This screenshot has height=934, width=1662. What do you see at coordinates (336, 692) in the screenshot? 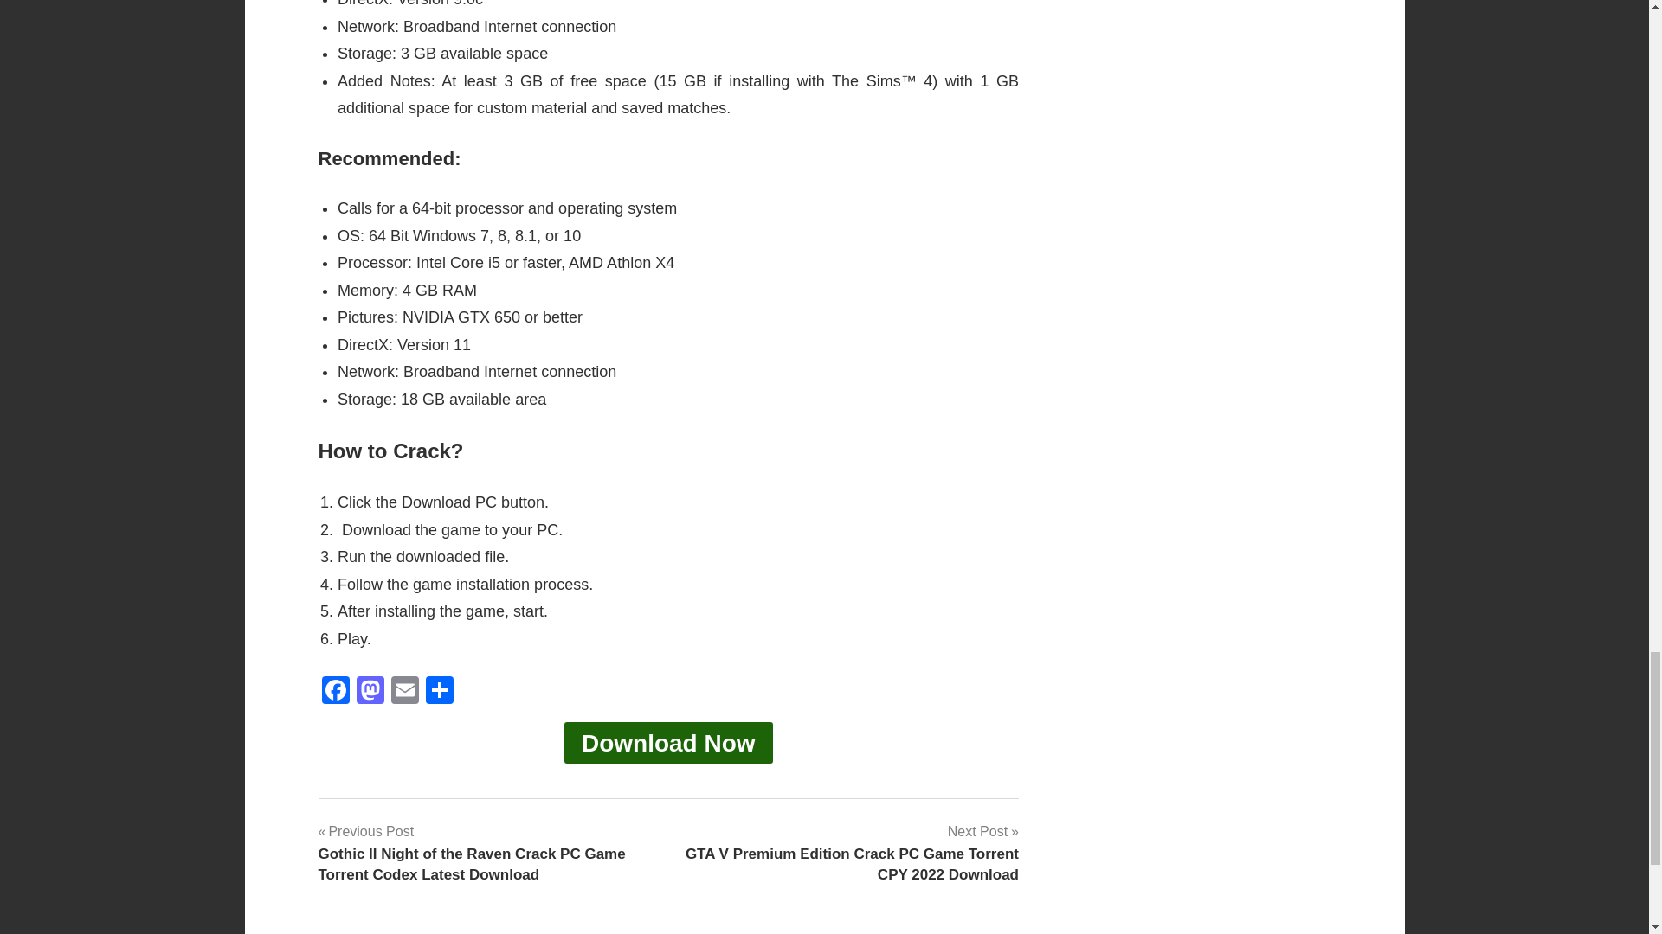
I see `Facebook` at bounding box center [336, 692].